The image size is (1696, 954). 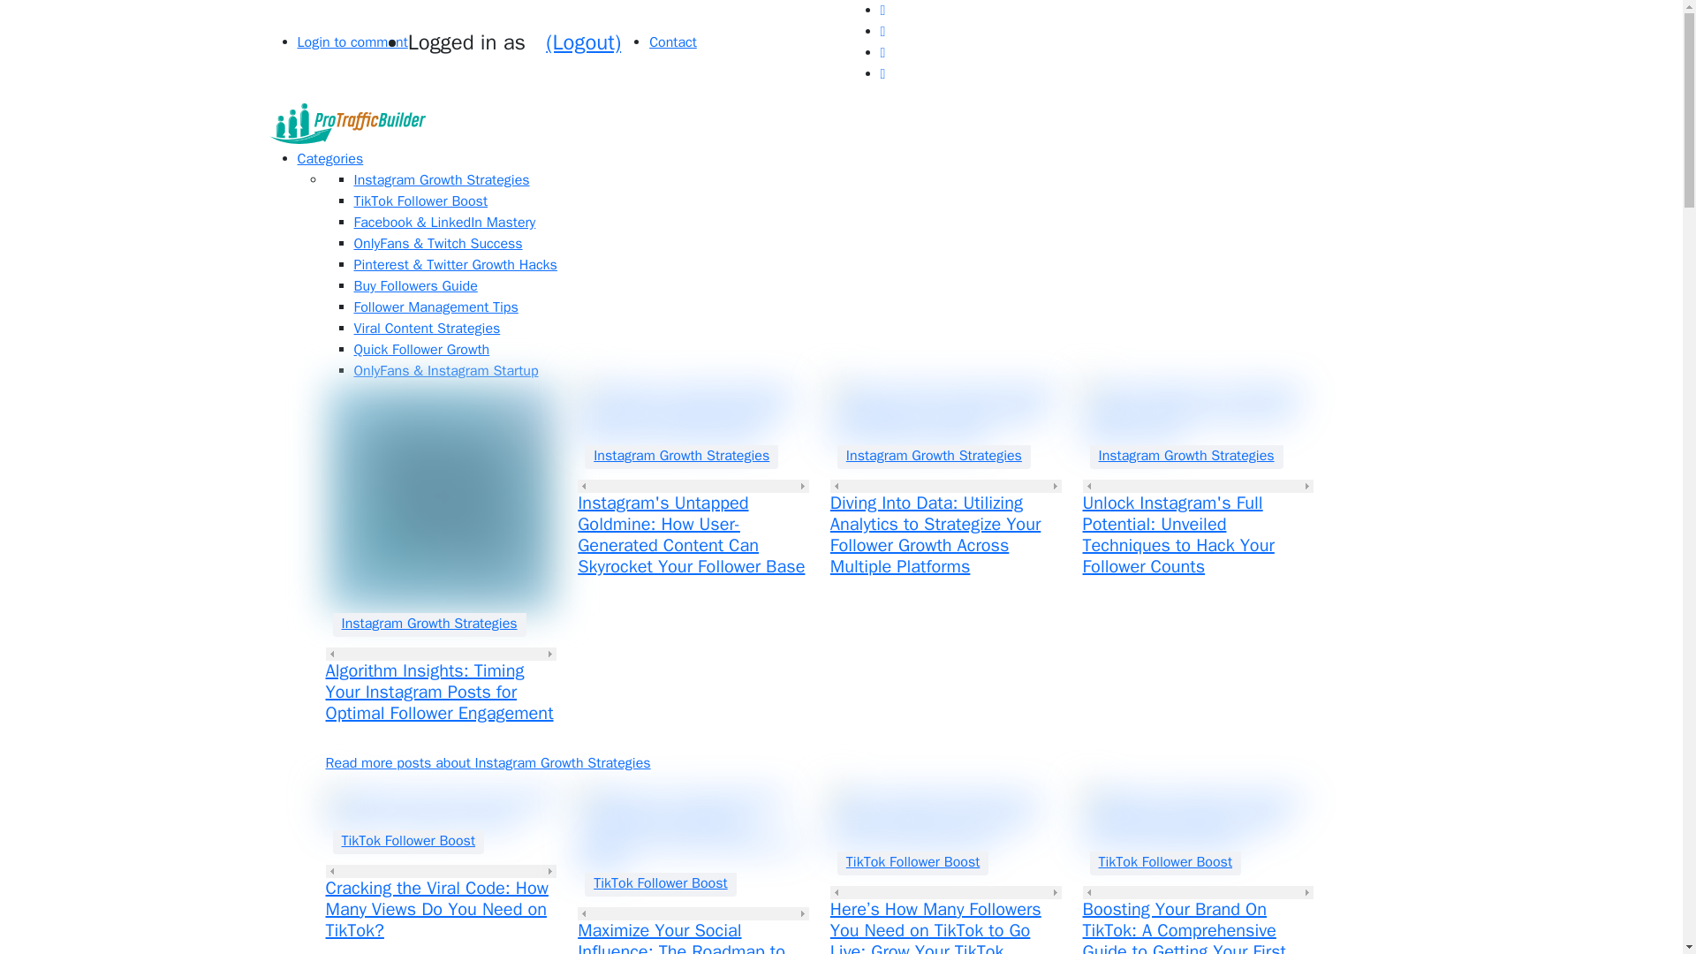 I want to click on Quick Follower Growth, so click(x=420, y=350).